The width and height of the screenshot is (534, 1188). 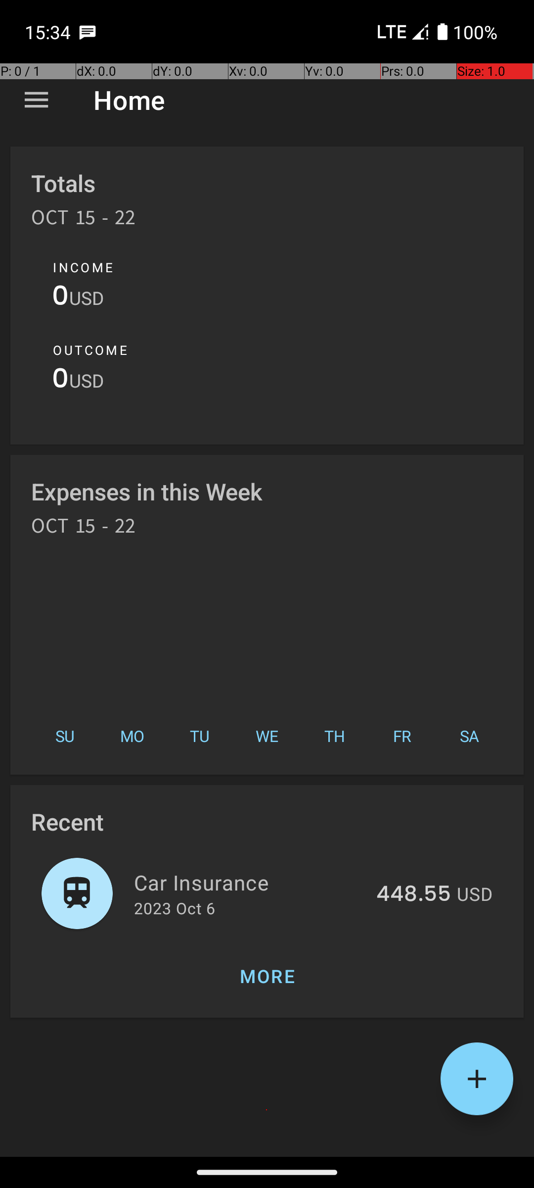 What do you see at coordinates (175, 908) in the screenshot?
I see `2023 Oct 6` at bounding box center [175, 908].